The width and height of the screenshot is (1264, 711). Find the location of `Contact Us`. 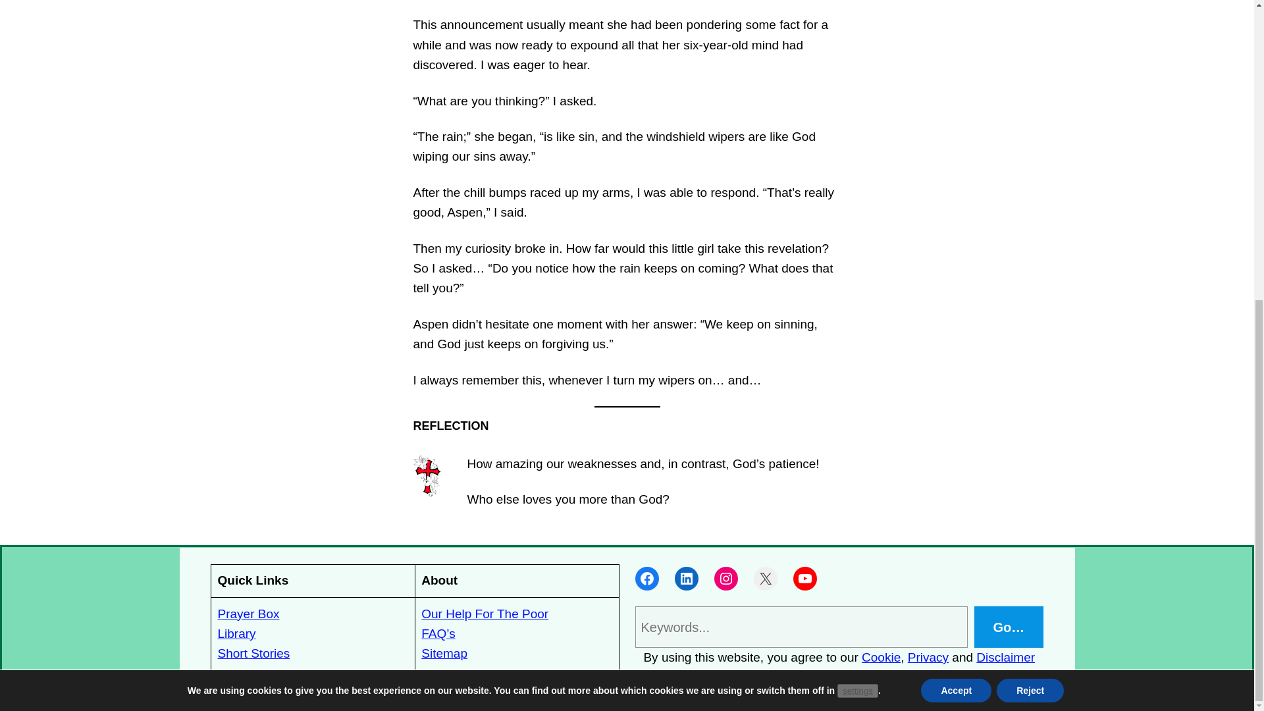

Contact Us is located at coordinates (452, 673).